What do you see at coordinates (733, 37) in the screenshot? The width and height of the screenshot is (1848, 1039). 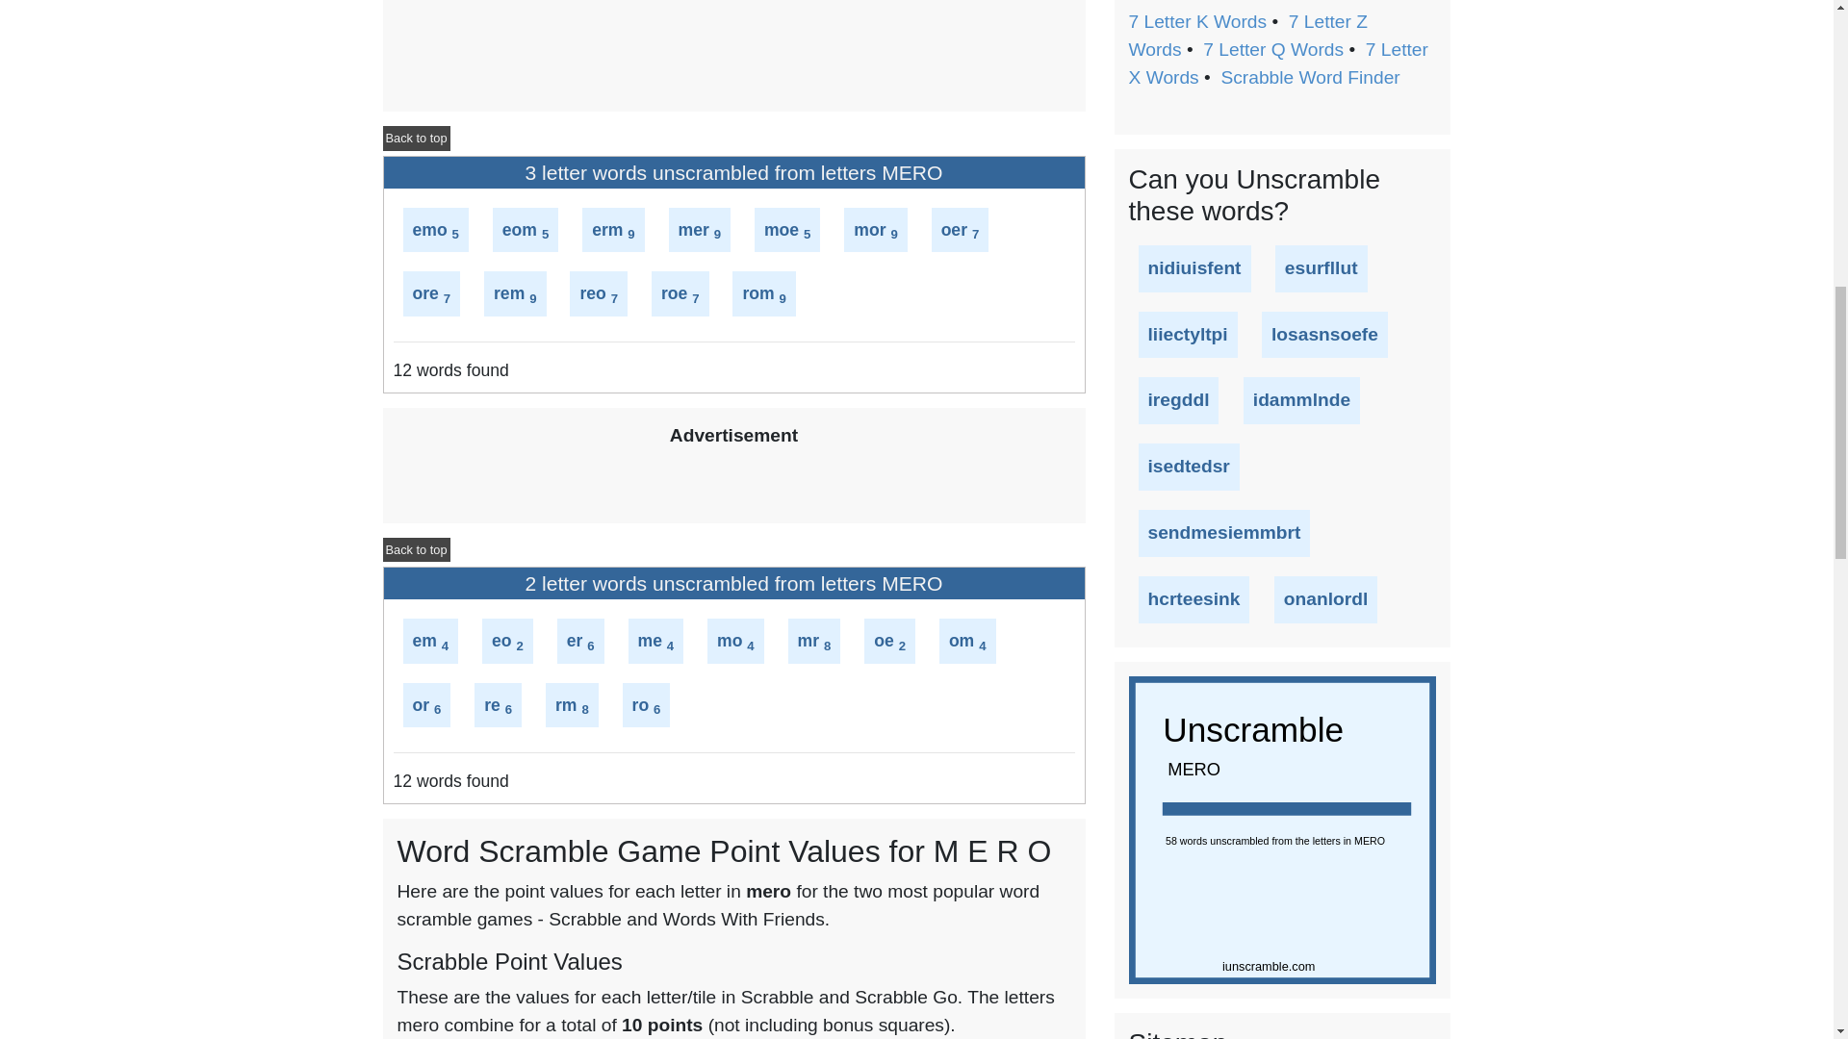 I see `Advertisement` at bounding box center [733, 37].